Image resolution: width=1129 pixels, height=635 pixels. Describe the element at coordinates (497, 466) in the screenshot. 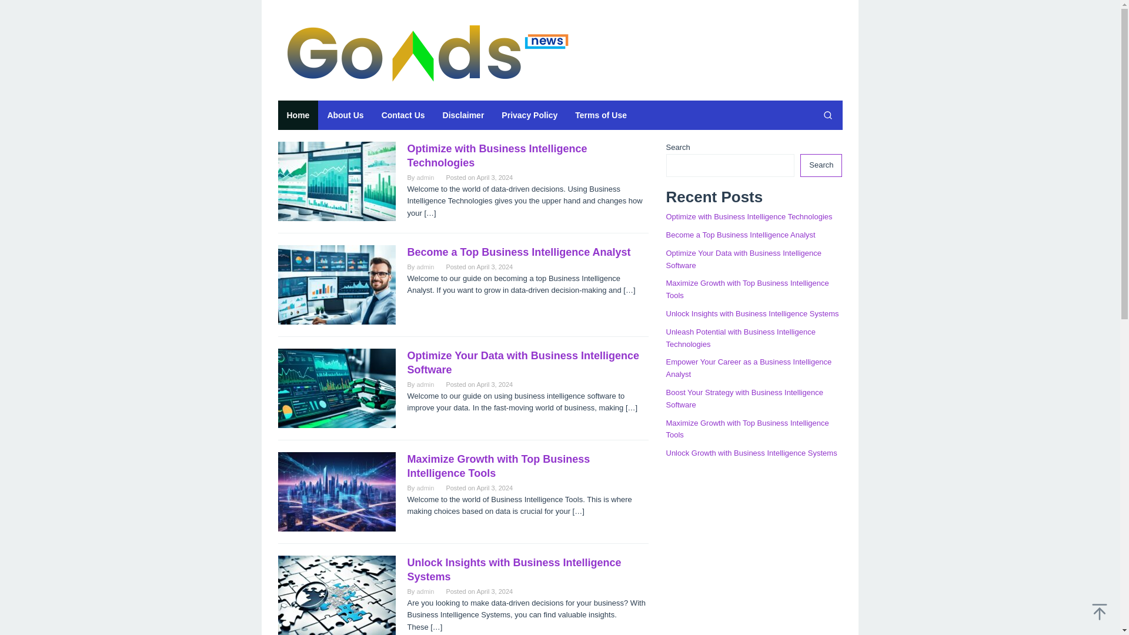

I see `Maximize Growth with Top Business Intelligence Tools` at that location.